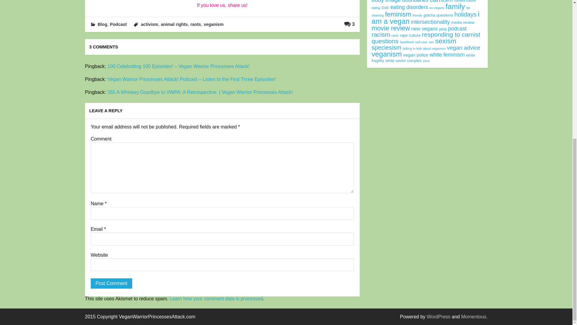  I want to click on Blog, so click(102, 24).